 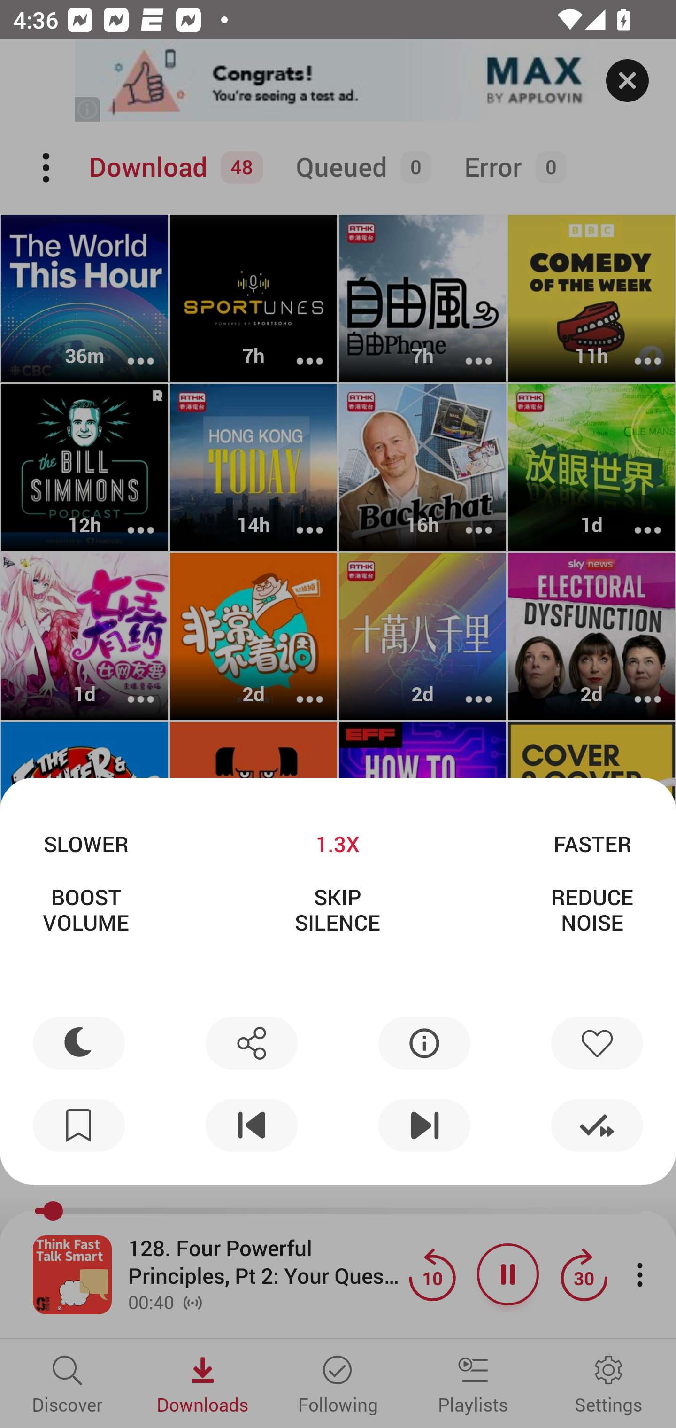 What do you see at coordinates (251, 1125) in the screenshot?
I see `Previous` at bounding box center [251, 1125].